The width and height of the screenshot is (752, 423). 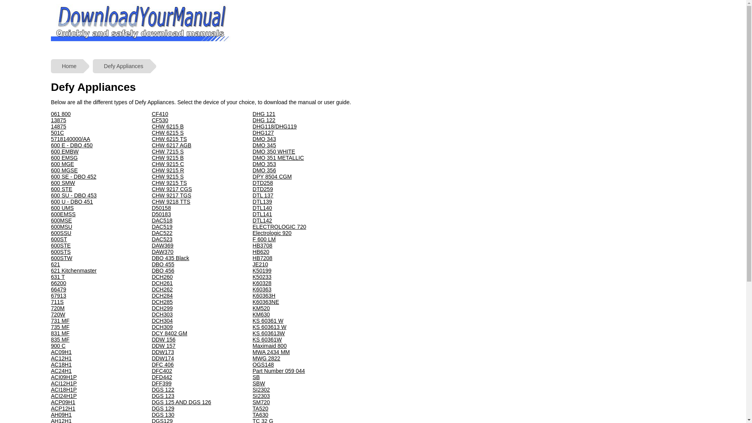 I want to click on DFF399, so click(x=161, y=383).